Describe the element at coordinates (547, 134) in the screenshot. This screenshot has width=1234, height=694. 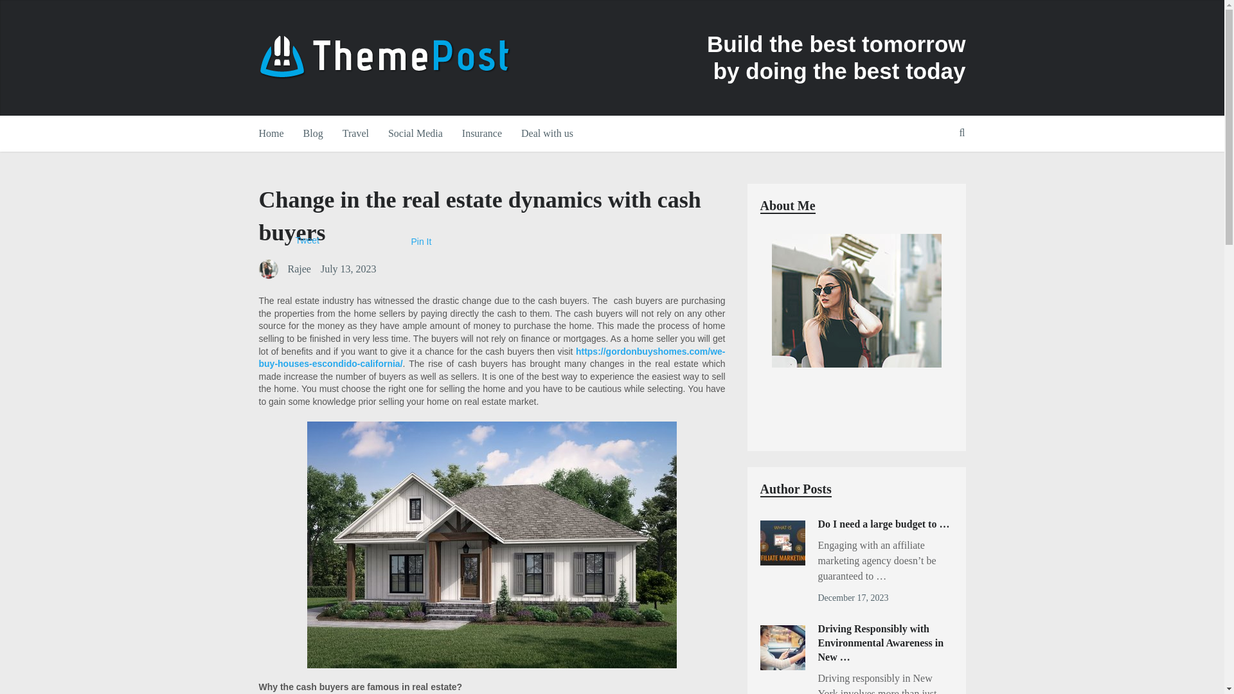
I see `Deal with us` at that location.